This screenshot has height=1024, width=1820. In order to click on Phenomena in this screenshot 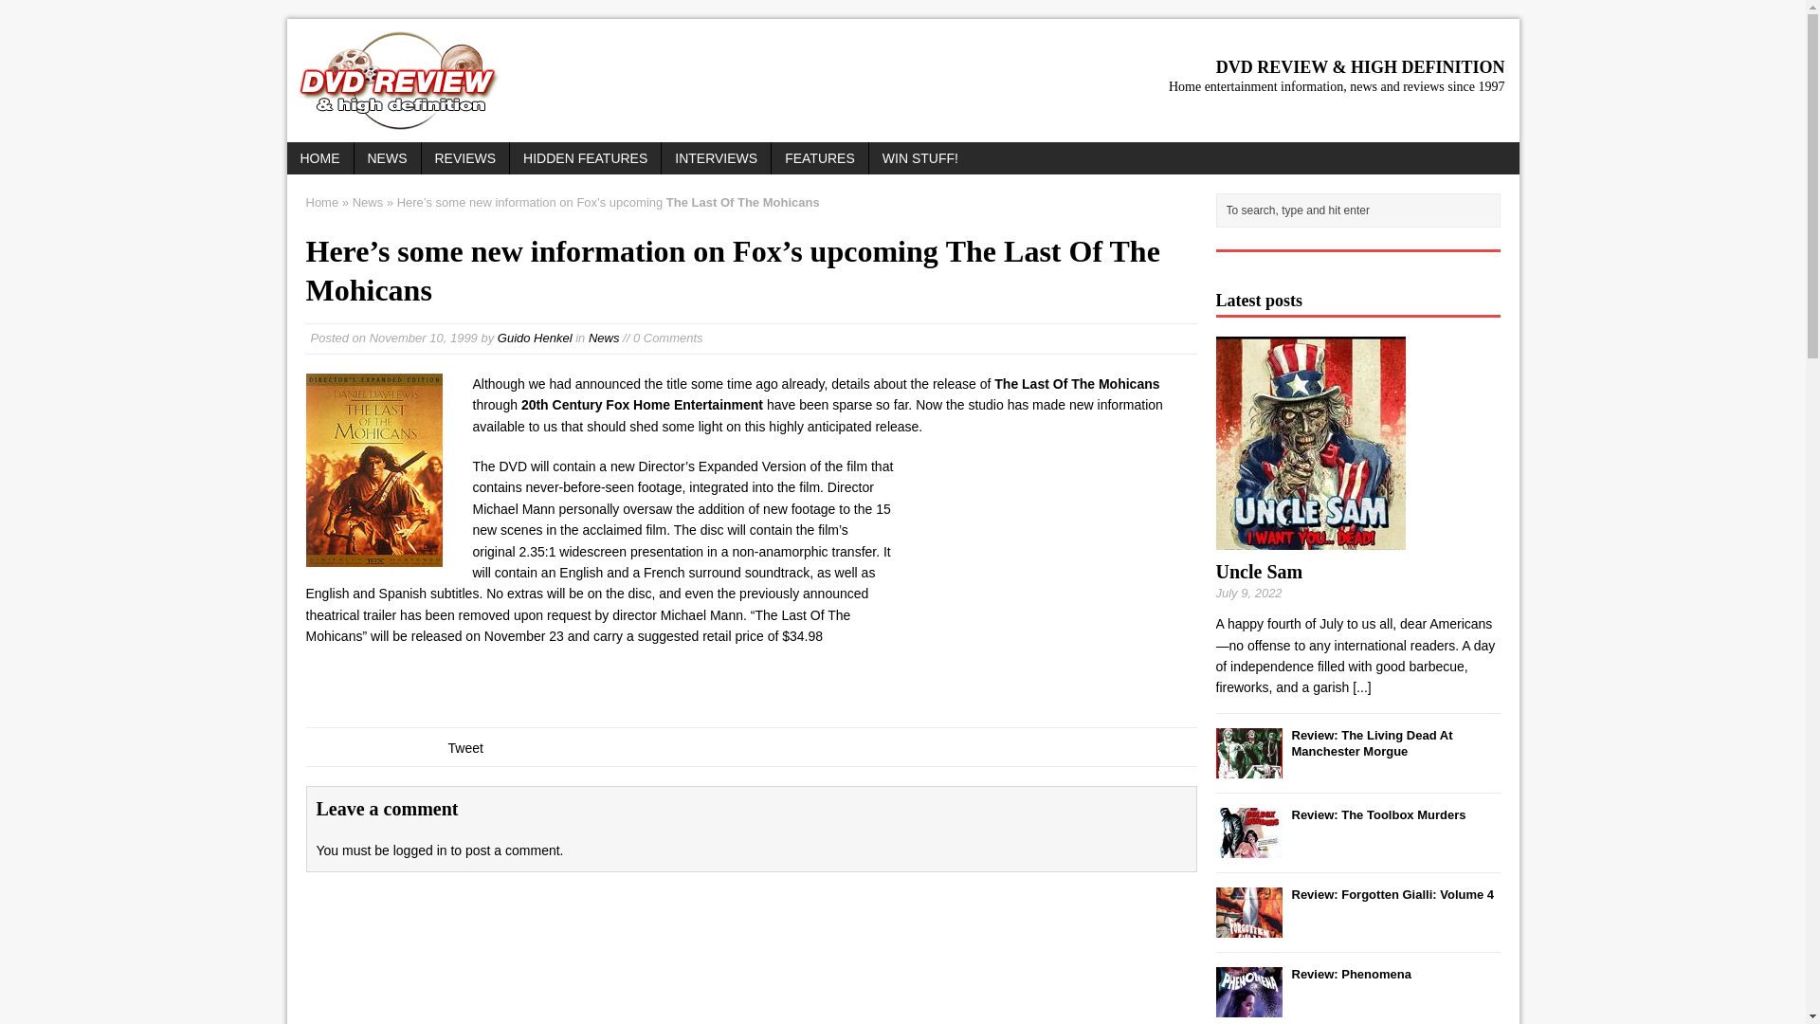, I will do `click(1247, 1007)`.